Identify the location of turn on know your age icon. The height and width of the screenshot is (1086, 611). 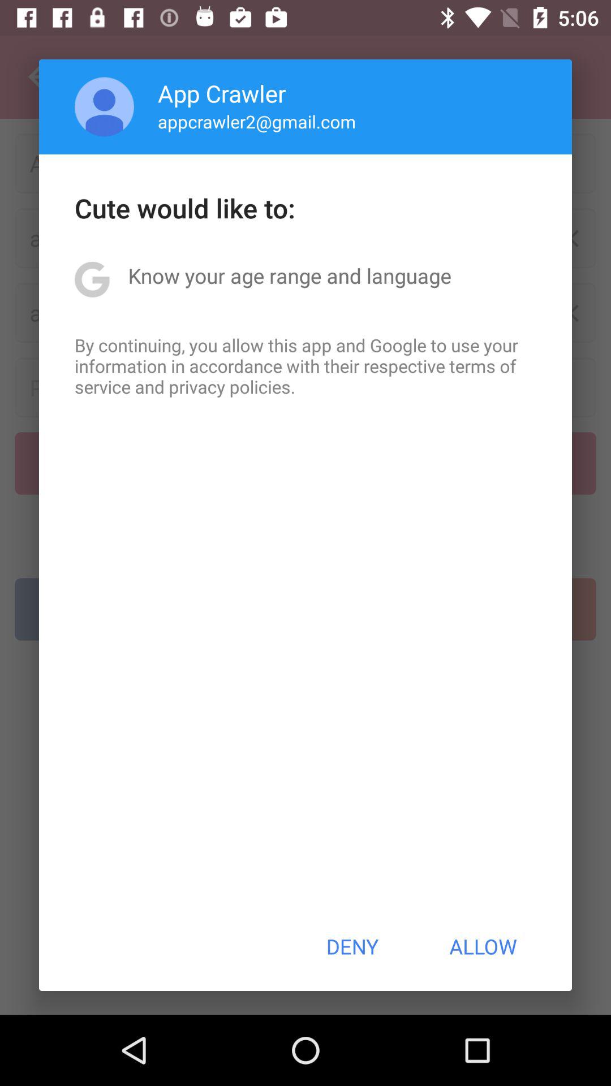
(290, 275).